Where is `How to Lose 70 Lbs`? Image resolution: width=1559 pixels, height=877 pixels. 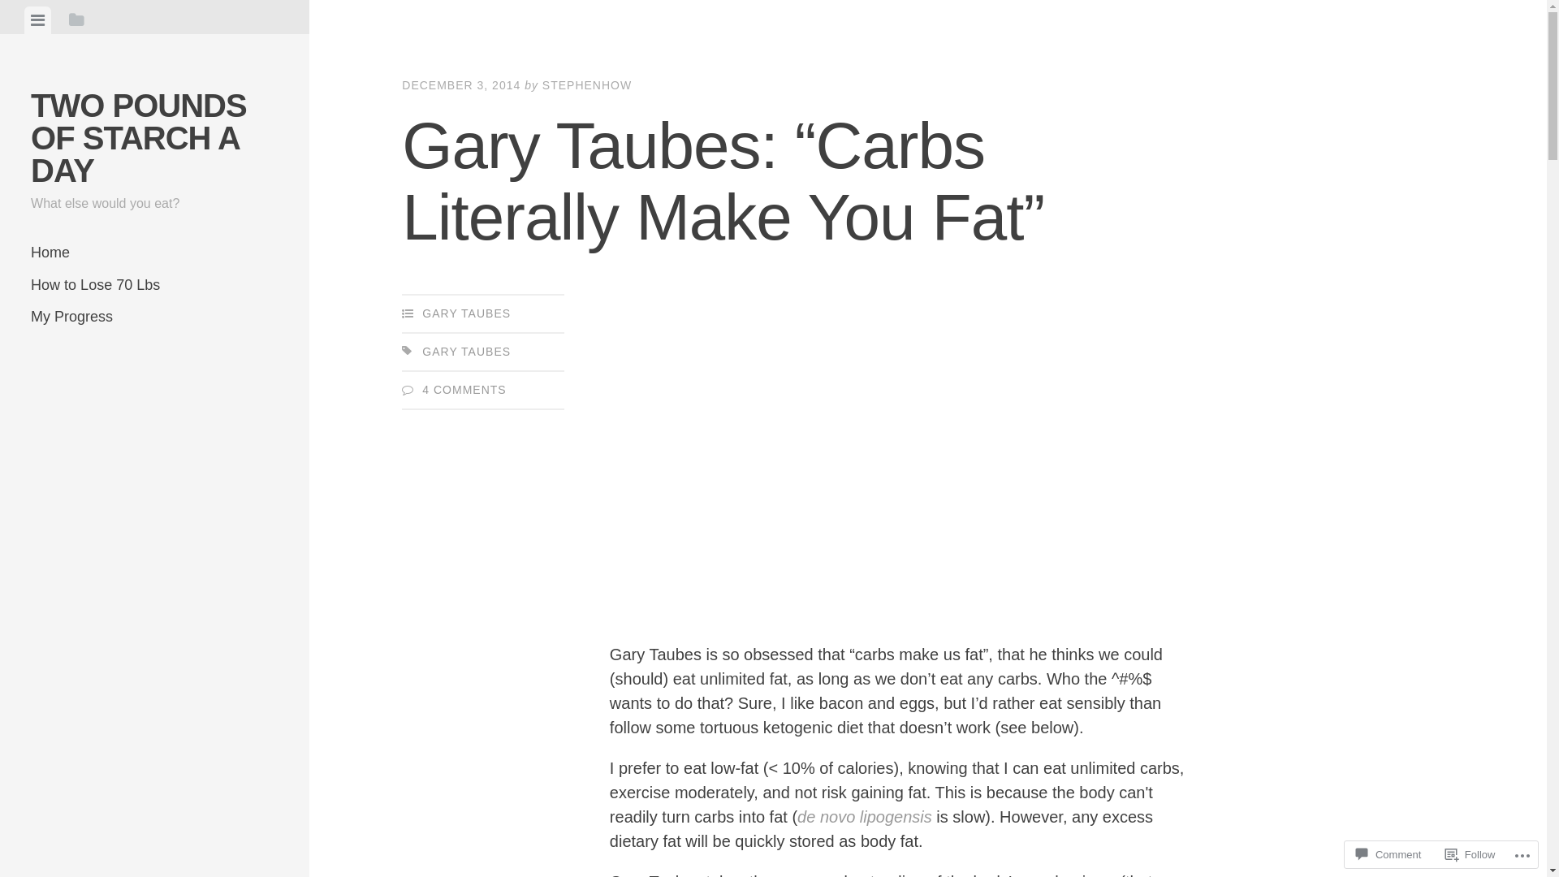 How to Lose 70 Lbs is located at coordinates (154, 286).